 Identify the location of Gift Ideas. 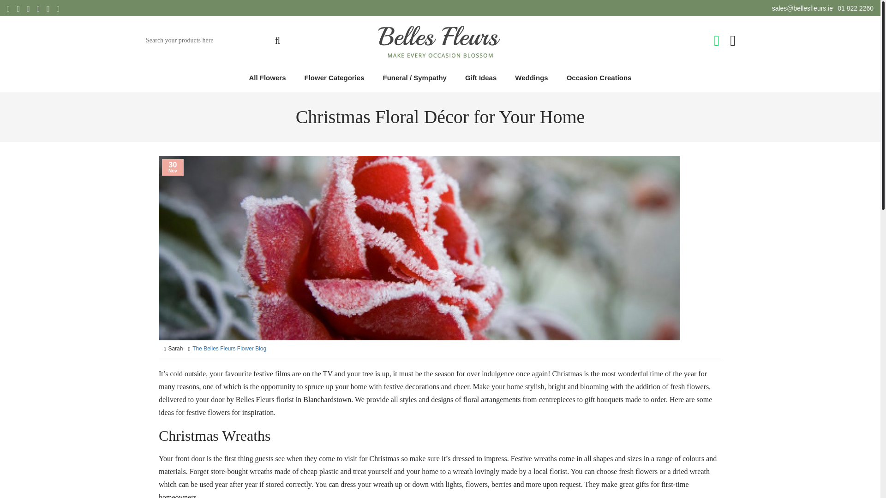
(481, 77).